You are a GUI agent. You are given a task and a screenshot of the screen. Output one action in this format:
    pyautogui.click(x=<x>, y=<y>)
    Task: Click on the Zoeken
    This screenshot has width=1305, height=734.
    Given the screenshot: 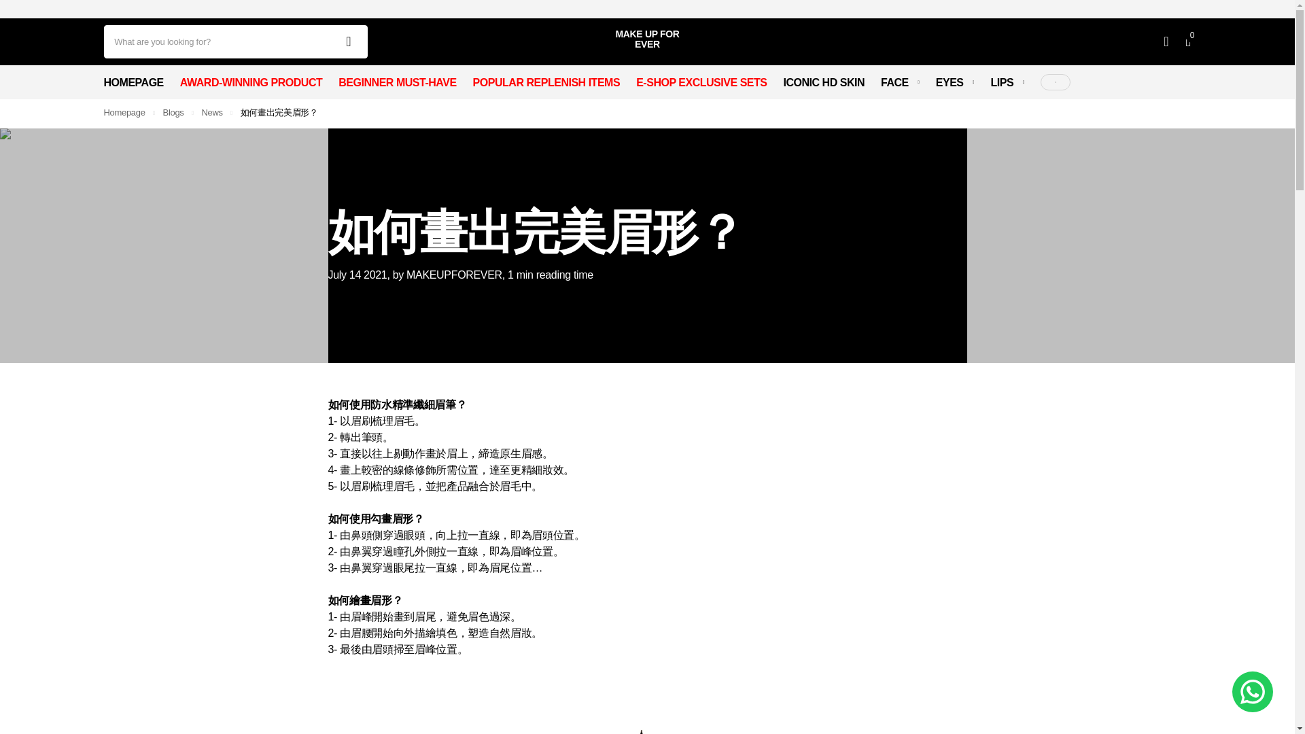 What is the action you would take?
    pyautogui.click(x=349, y=41)
    